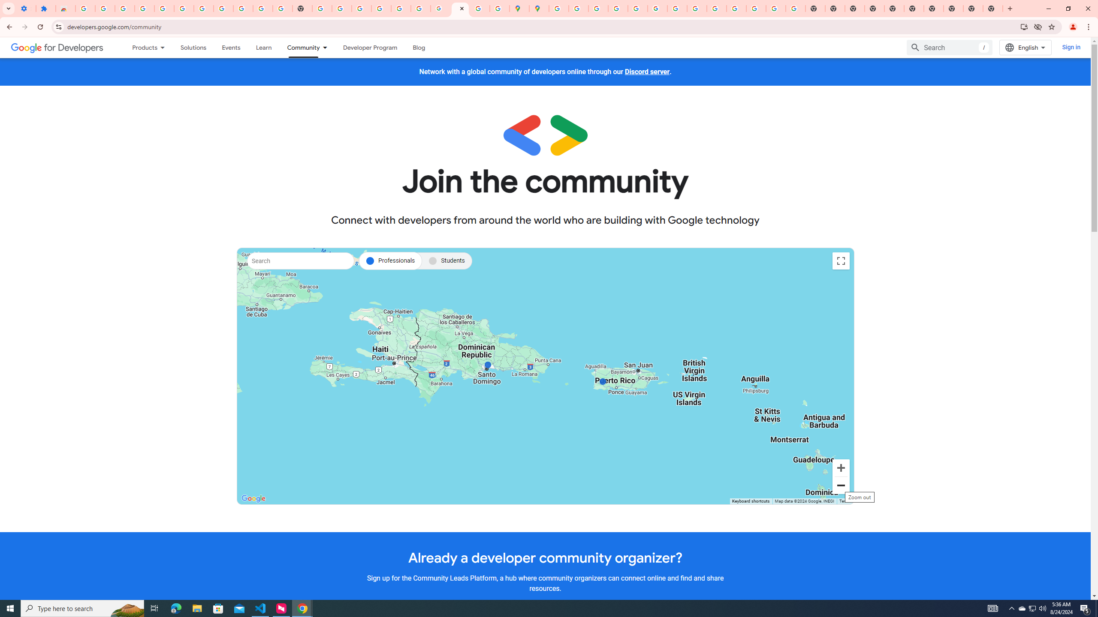 The height and width of the screenshot is (617, 1098). Describe the element at coordinates (24, 27) in the screenshot. I see `Forward` at that location.